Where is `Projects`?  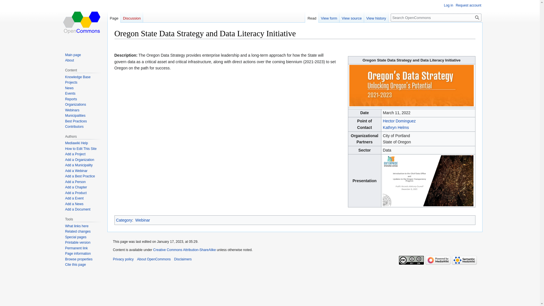
Projects is located at coordinates (71, 82).